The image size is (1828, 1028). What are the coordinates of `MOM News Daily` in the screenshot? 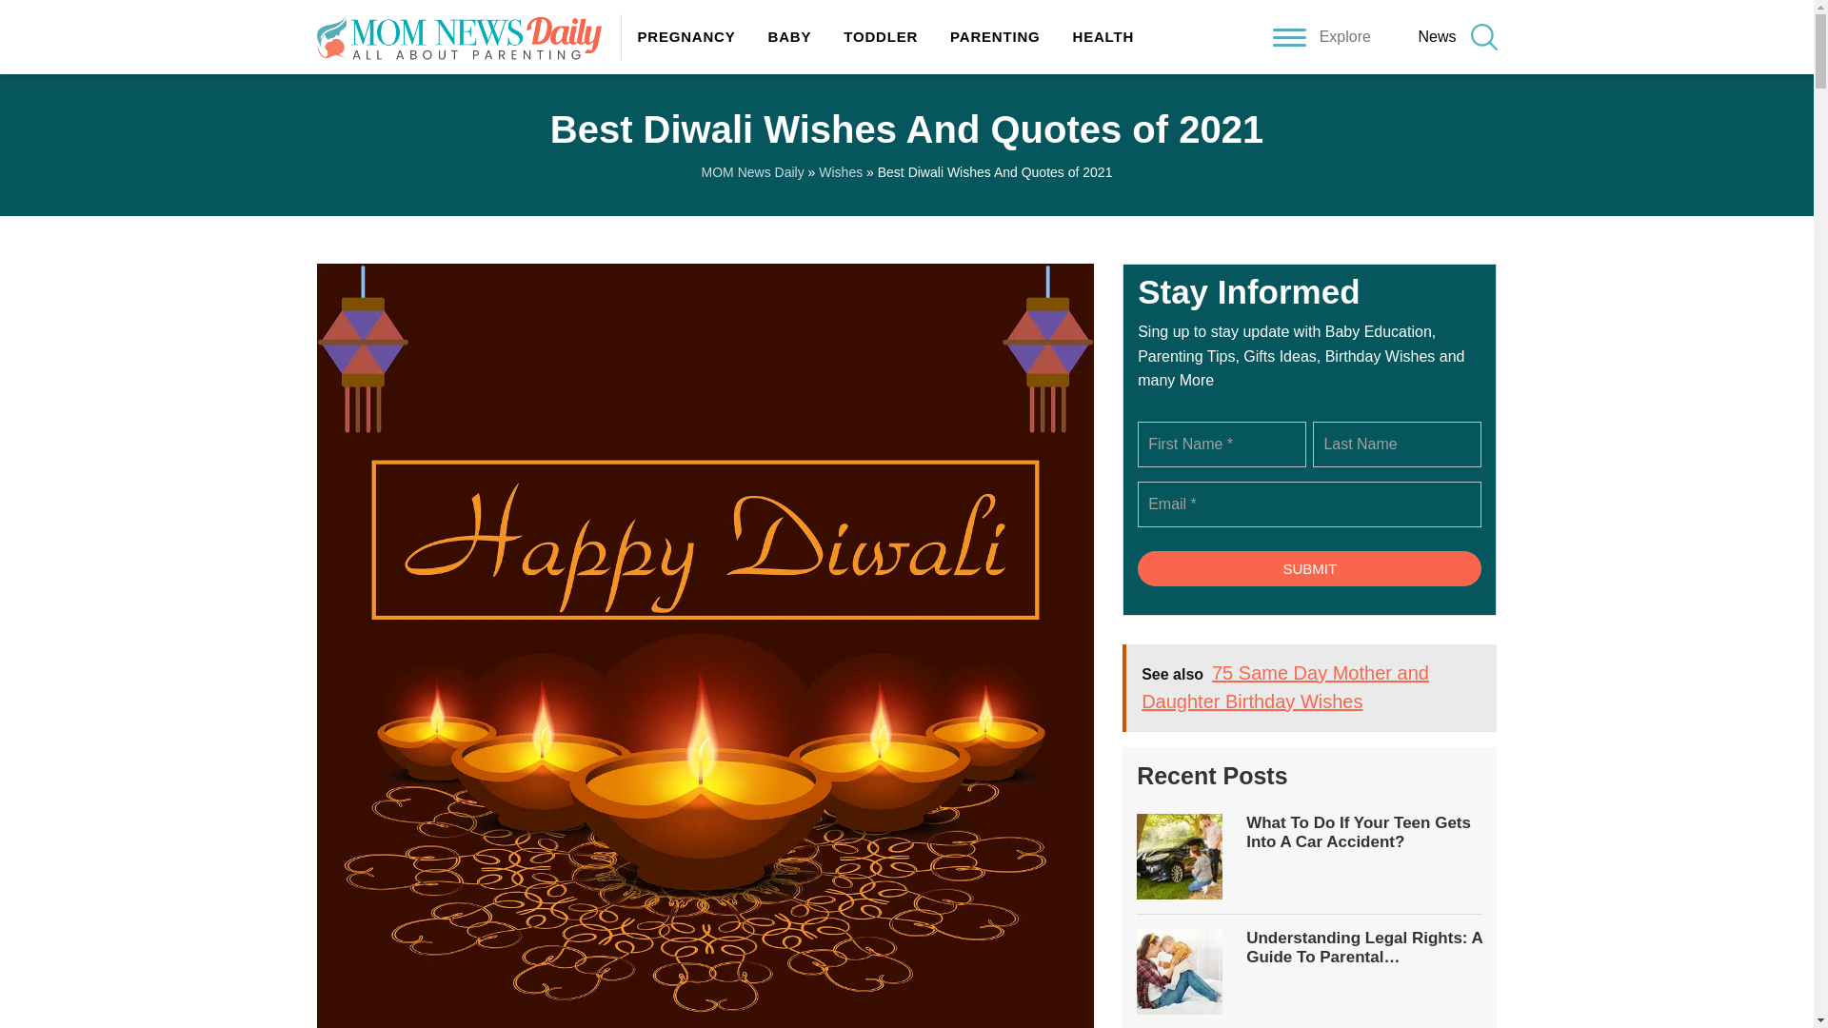 It's located at (752, 171).